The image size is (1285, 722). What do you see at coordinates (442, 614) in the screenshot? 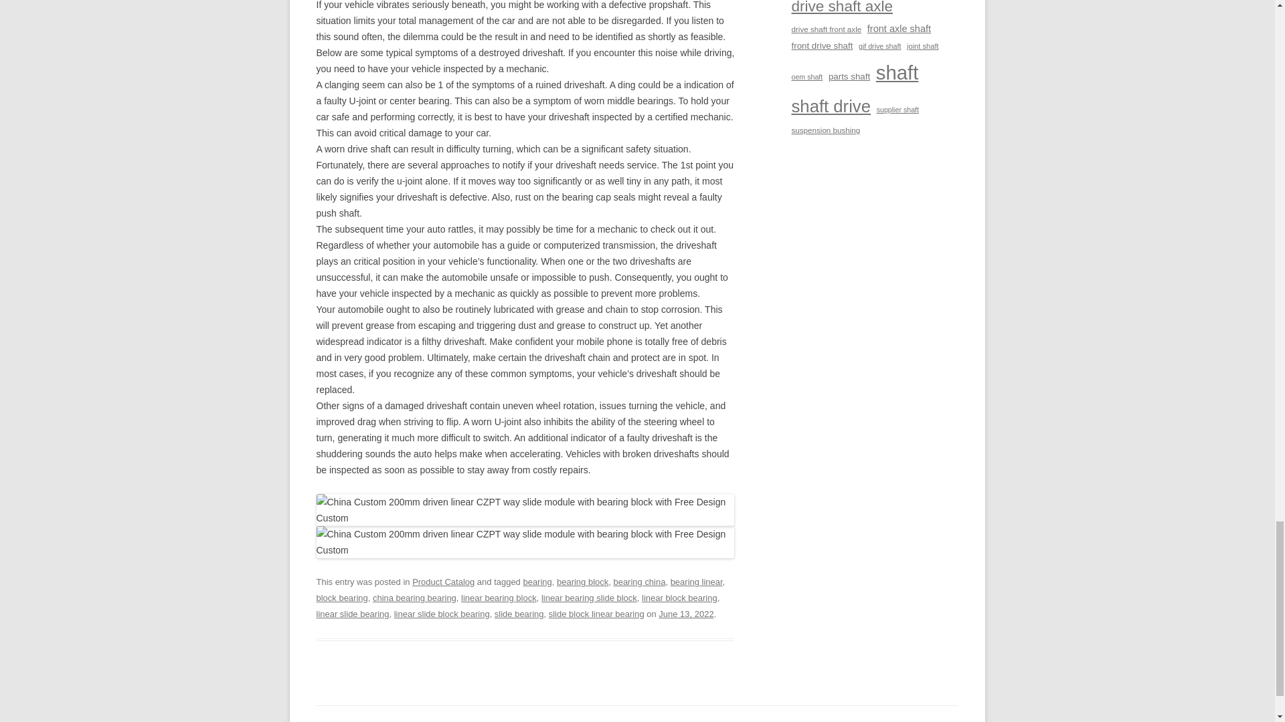
I see `linear slide block bearing` at bounding box center [442, 614].